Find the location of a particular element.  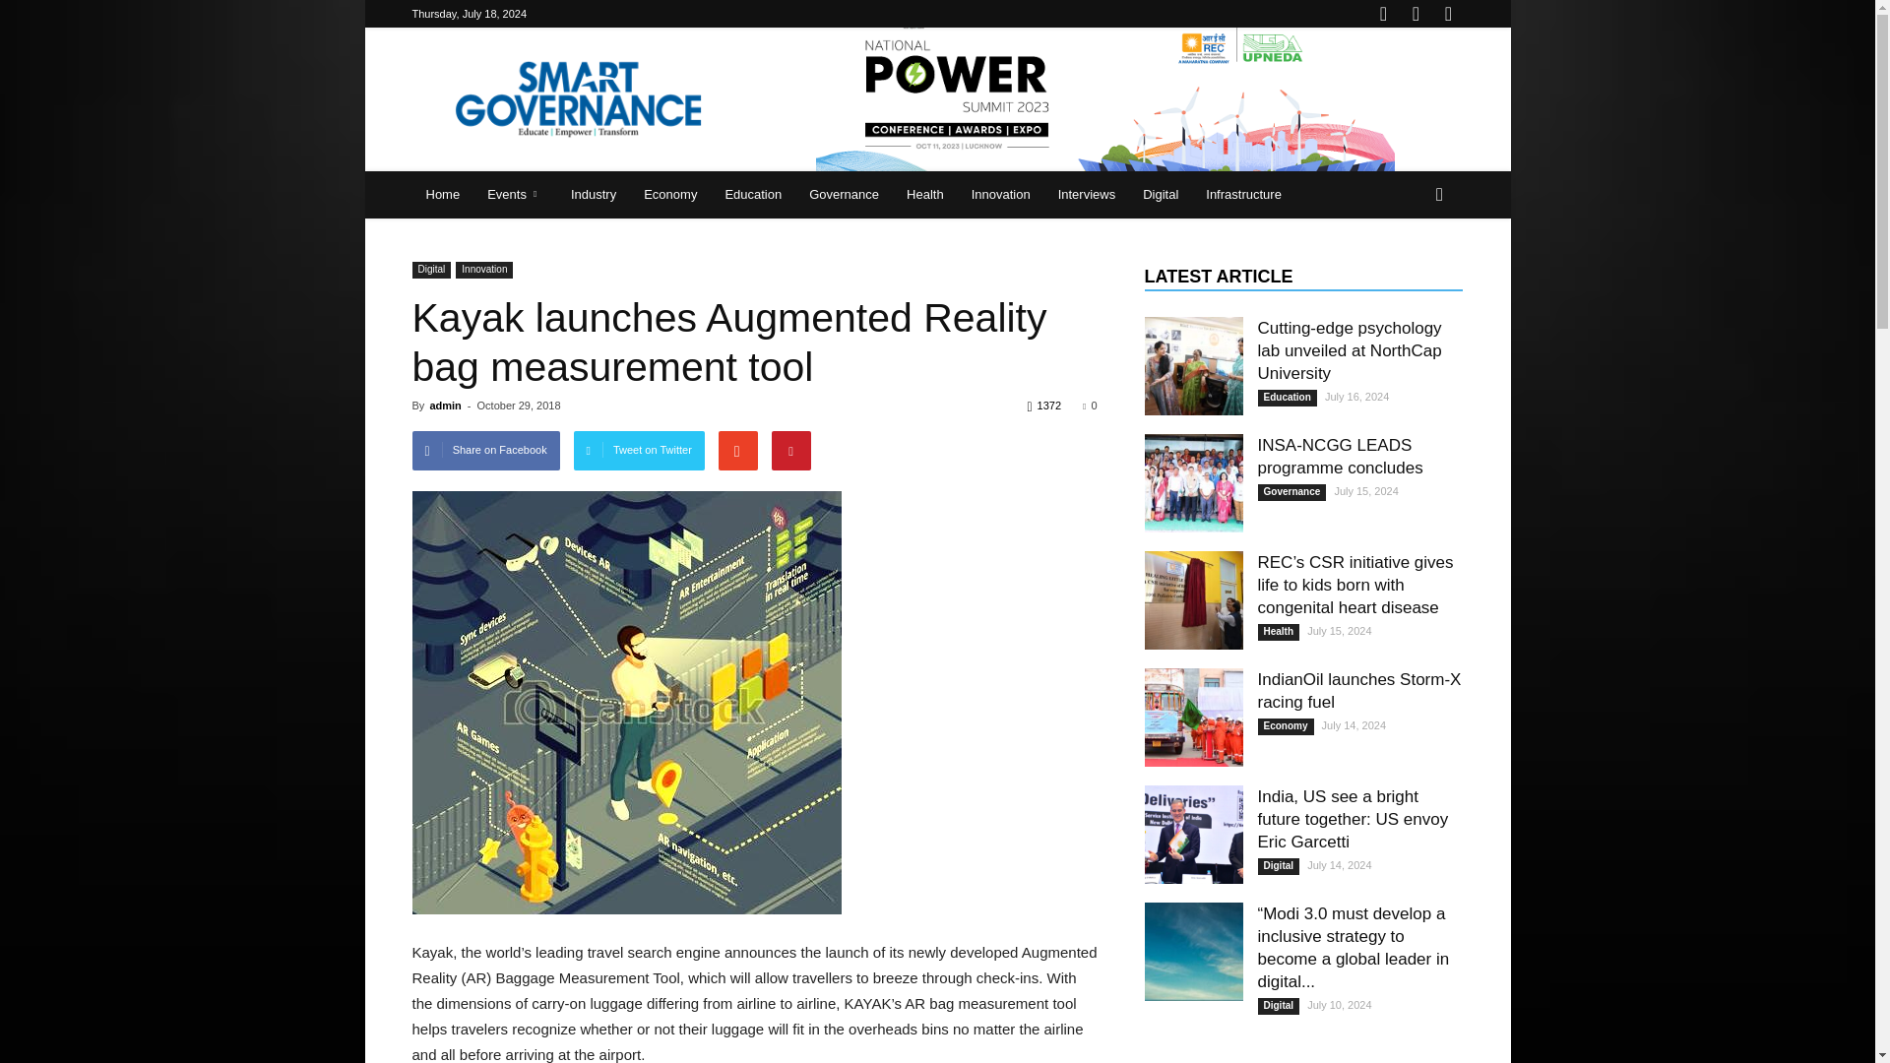

augmented-reality- is located at coordinates (626, 702).